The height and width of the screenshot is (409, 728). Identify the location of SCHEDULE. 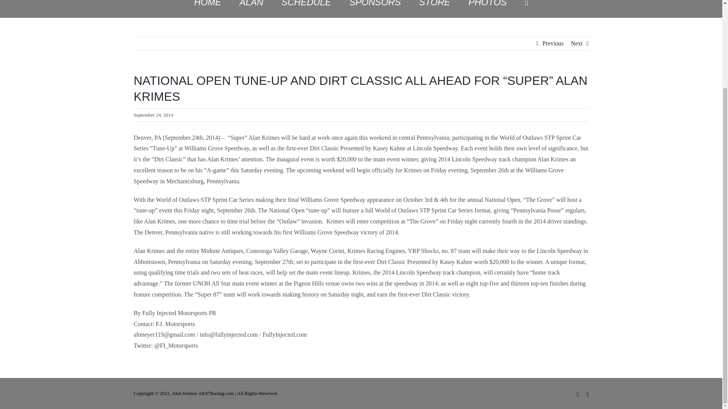
(306, 9).